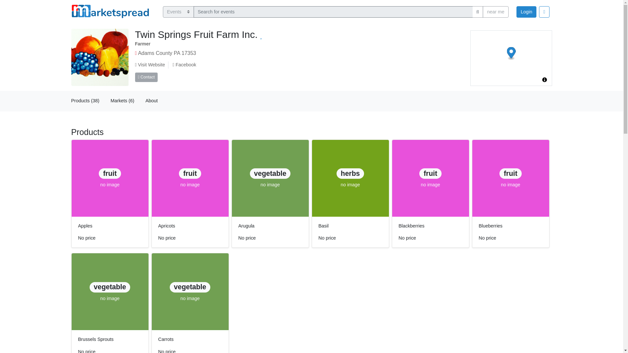 Image resolution: width=628 pixels, height=353 pixels. I want to click on Login, so click(526, 12).